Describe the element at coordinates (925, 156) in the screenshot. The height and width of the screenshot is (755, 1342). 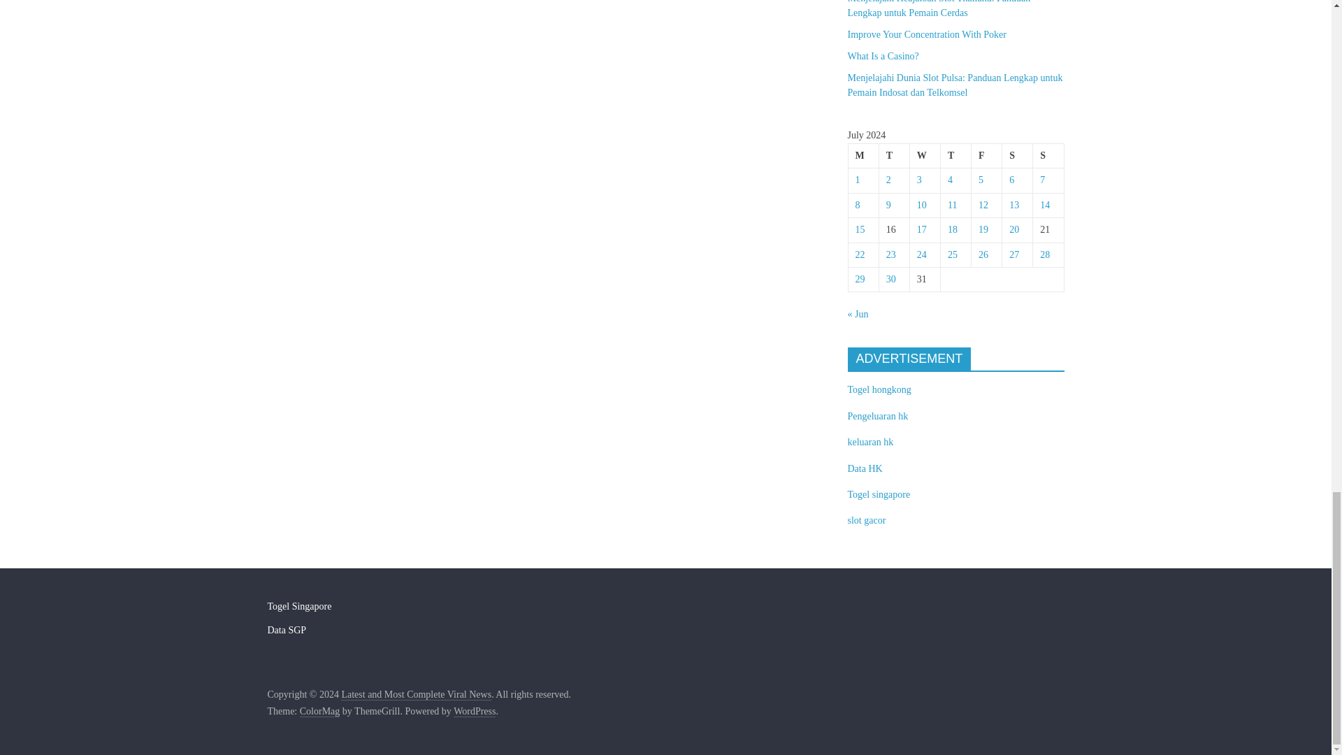
I see `Wednesday` at that location.